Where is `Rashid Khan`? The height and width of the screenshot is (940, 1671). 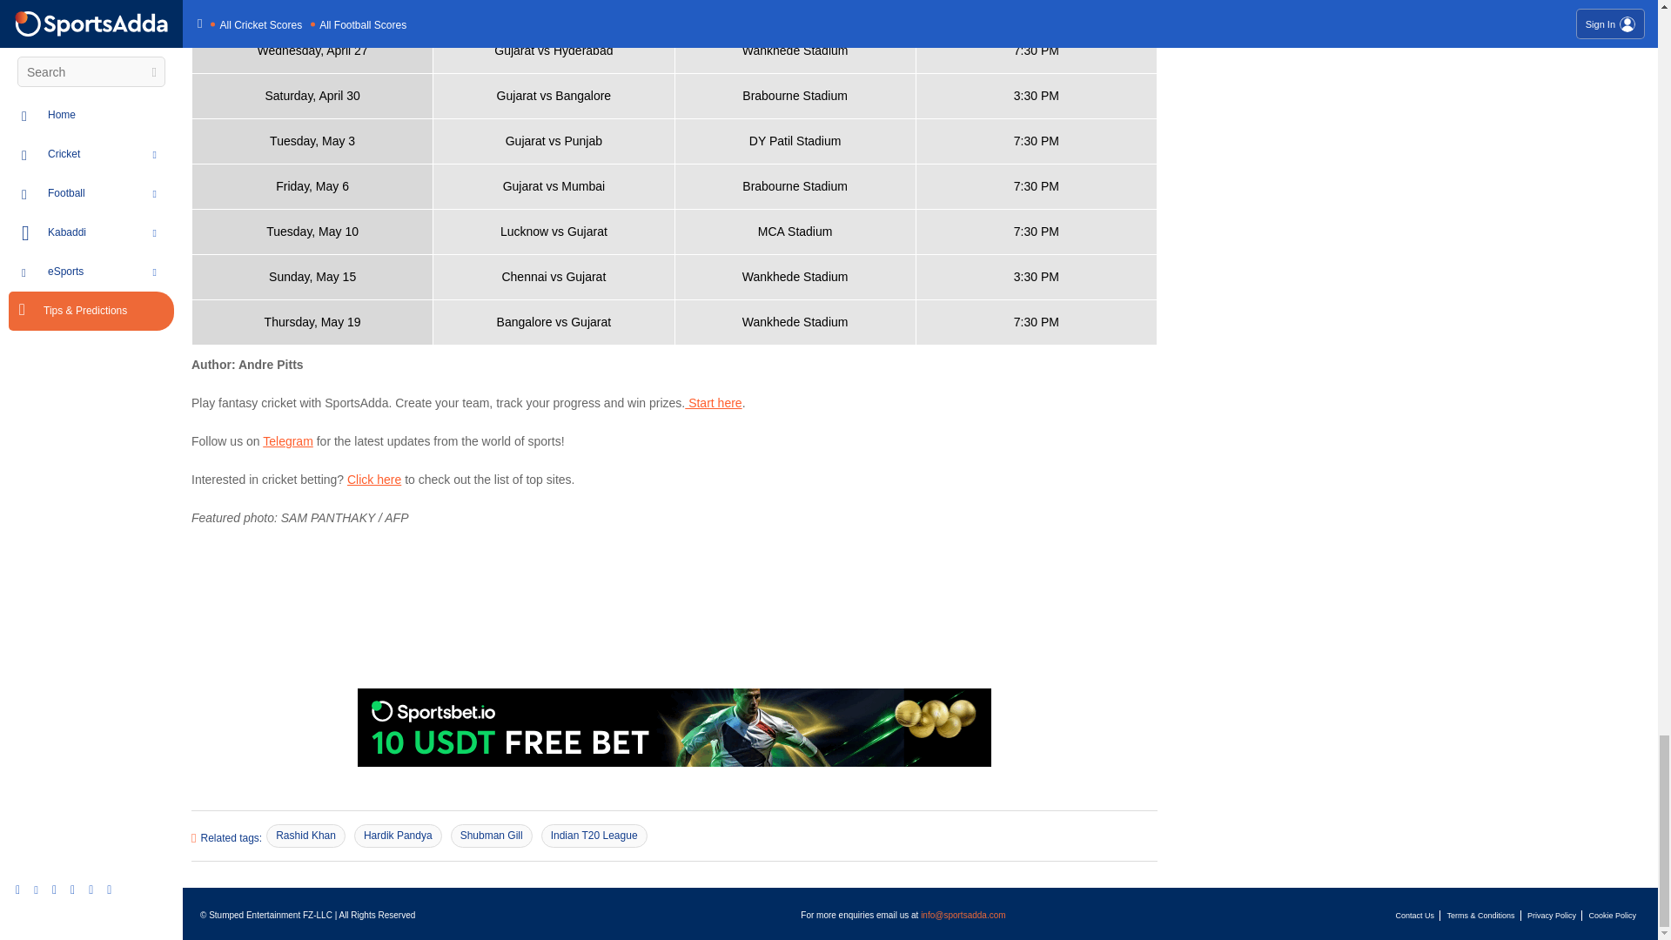
Rashid Khan is located at coordinates (305, 836).